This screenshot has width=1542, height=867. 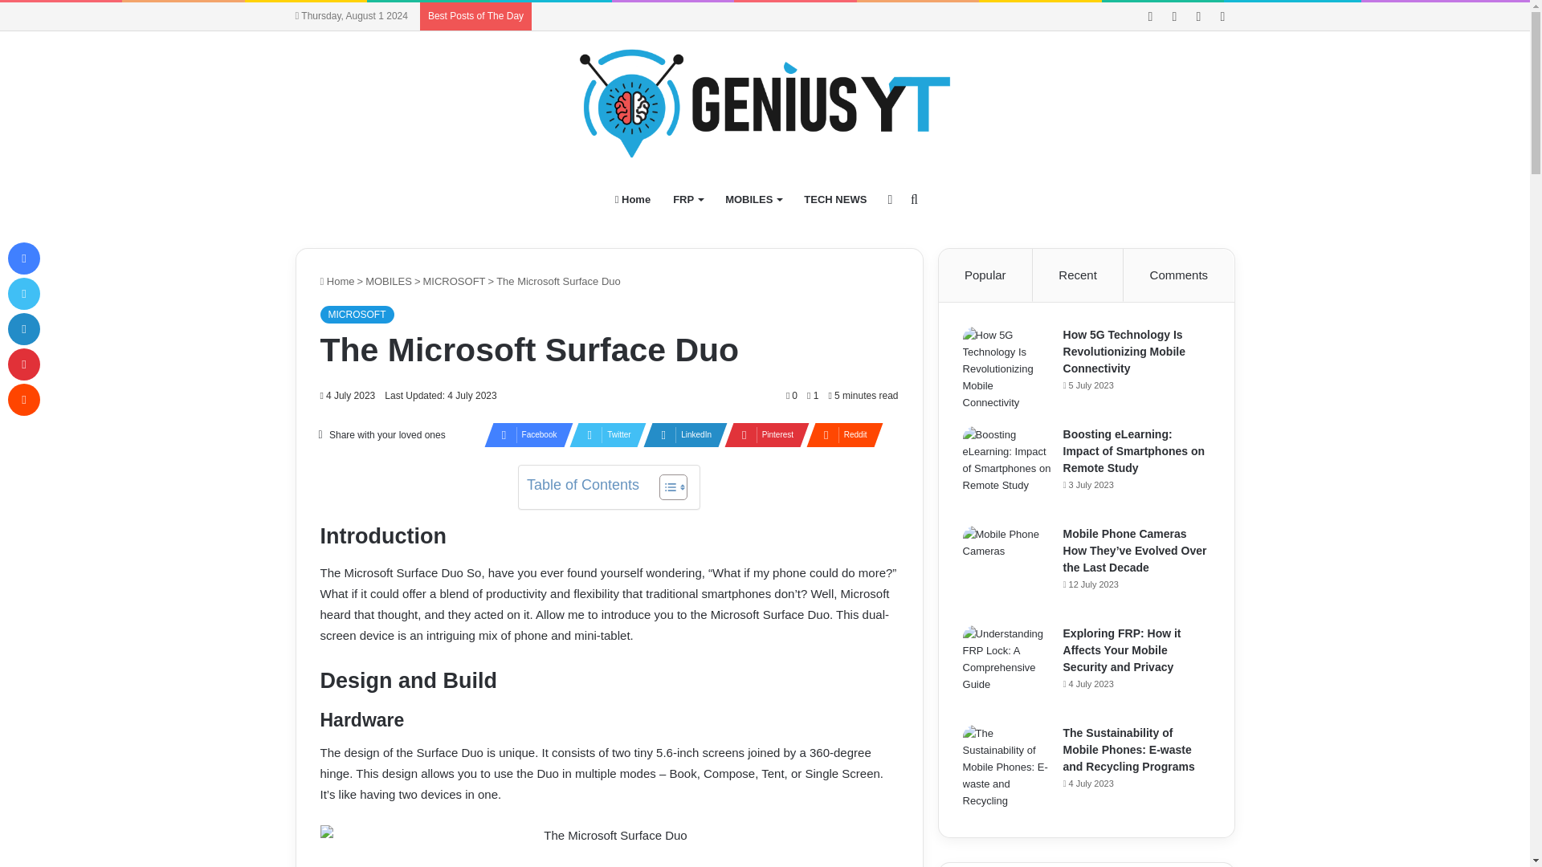 I want to click on GeniusYT, so click(x=765, y=103).